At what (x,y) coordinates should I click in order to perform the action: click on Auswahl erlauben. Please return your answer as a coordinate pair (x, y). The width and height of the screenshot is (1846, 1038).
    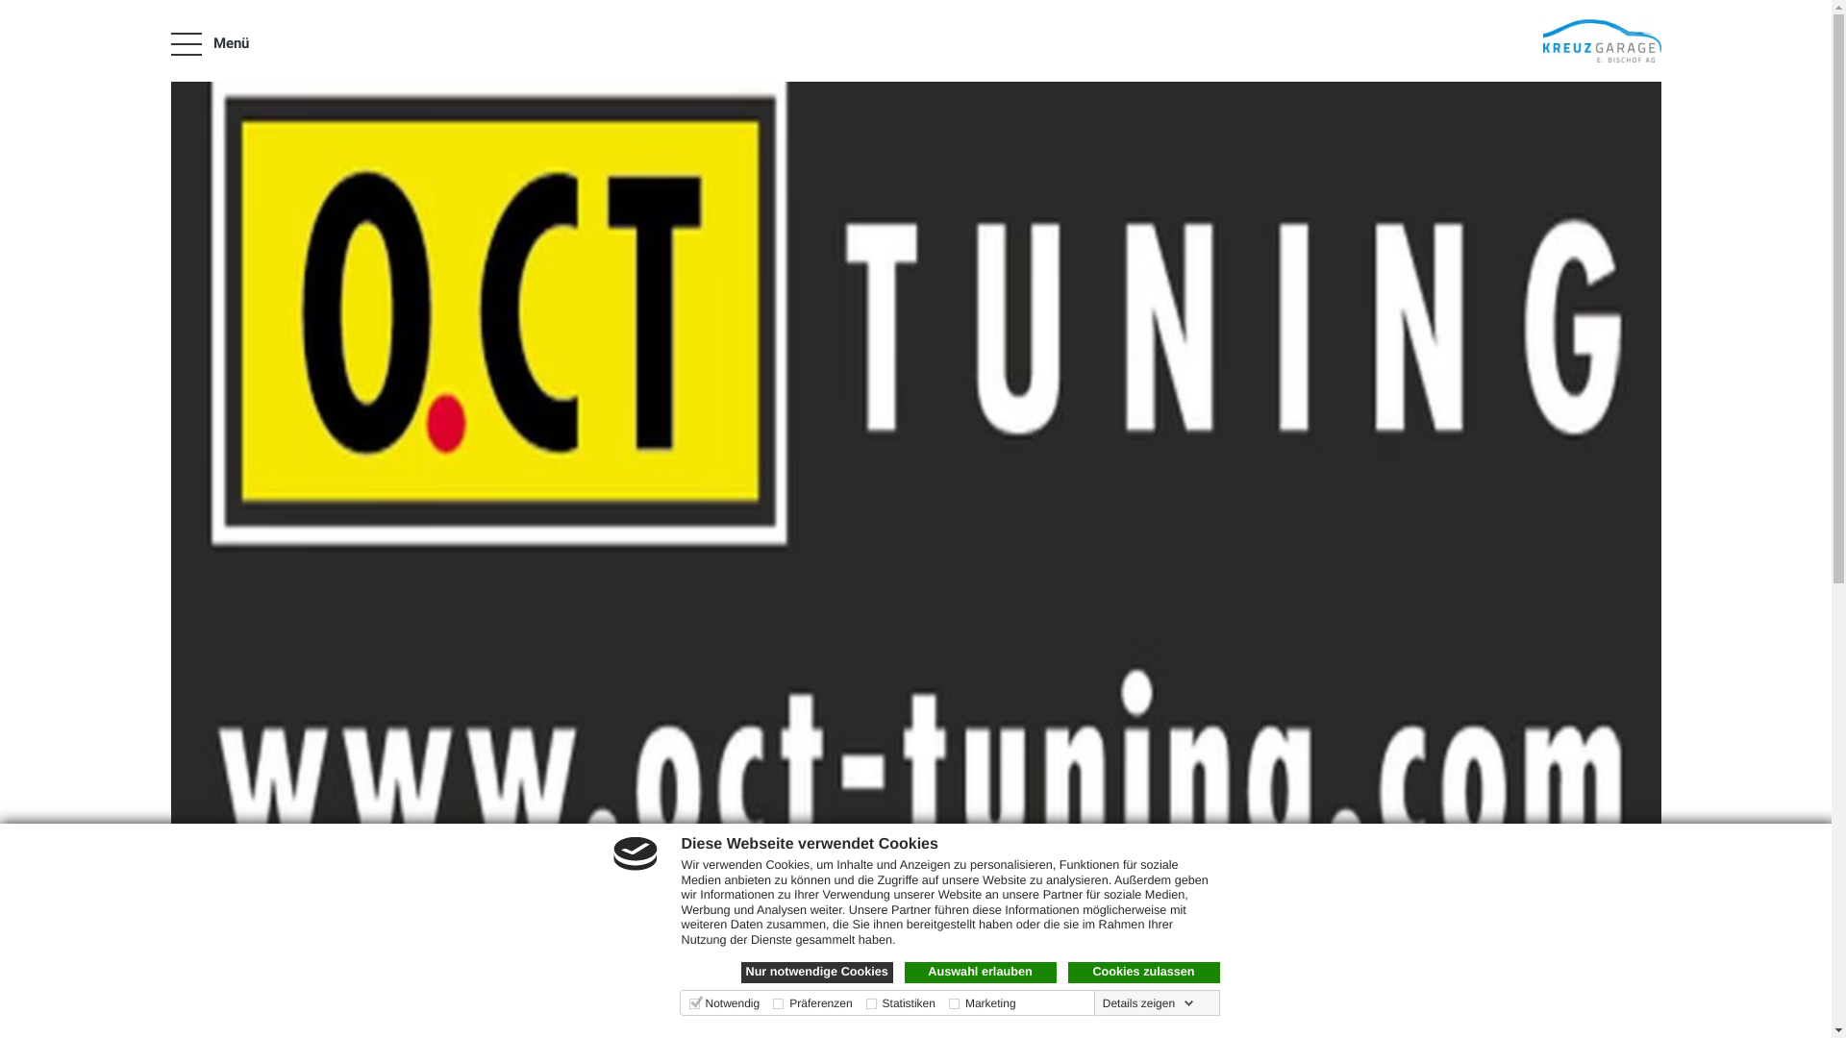
    Looking at the image, I should click on (980, 973).